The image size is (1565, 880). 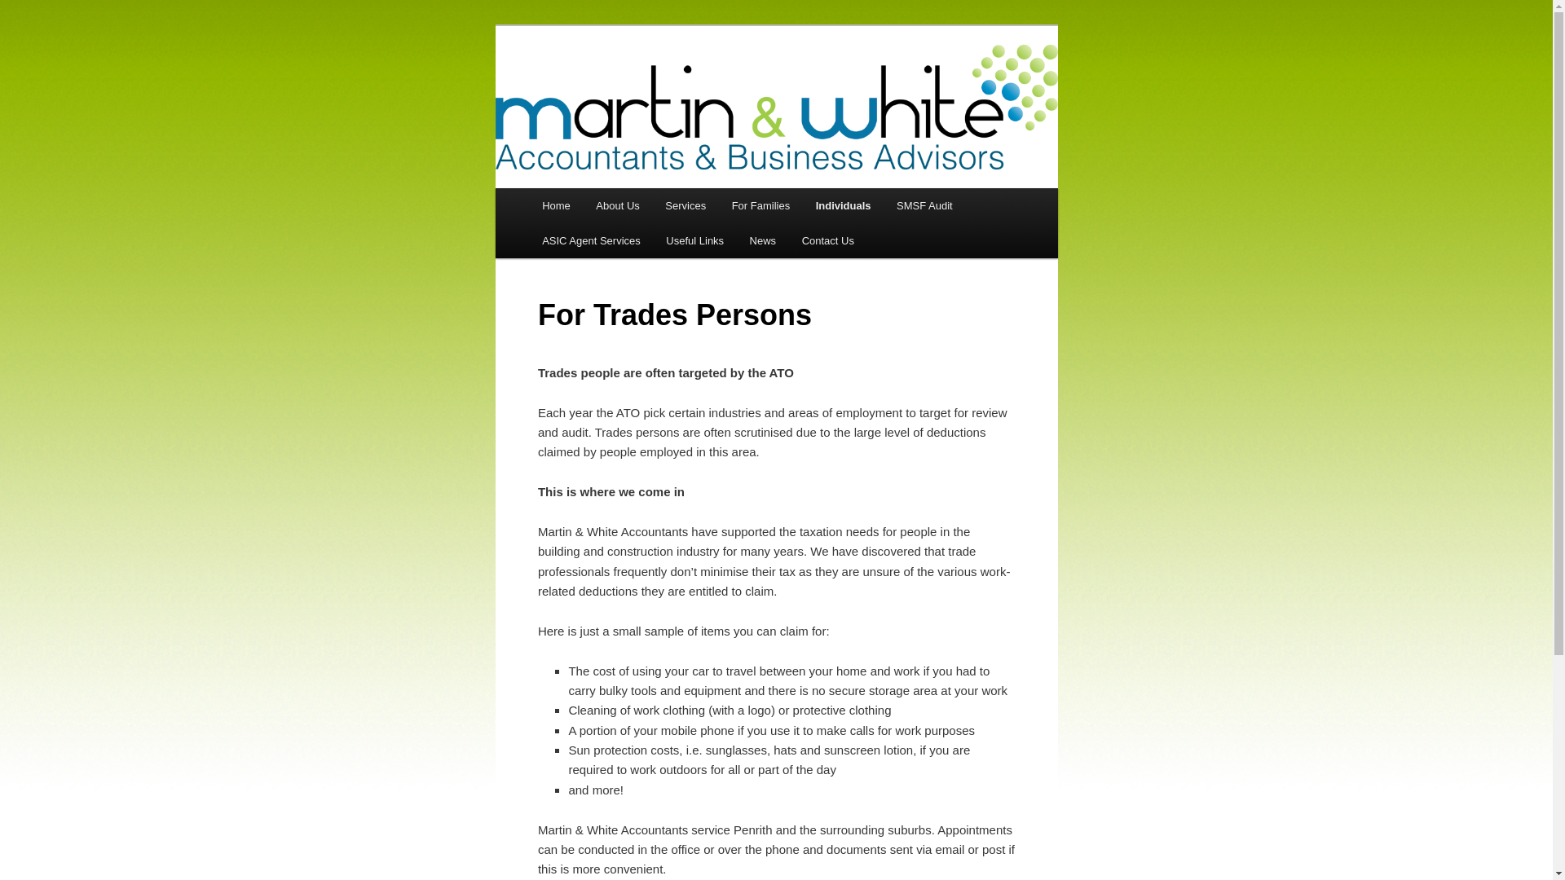 I want to click on Individuals, so click(x=843, y=205).